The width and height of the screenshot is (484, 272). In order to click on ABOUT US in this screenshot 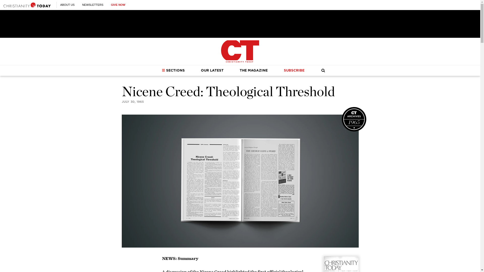, I will do `click(67, 5)`.